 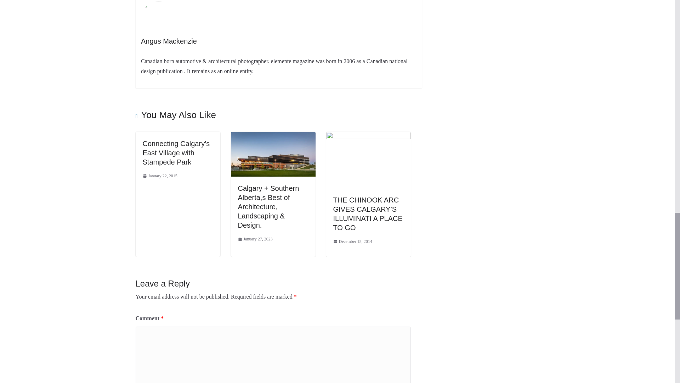 I want to click on January 22, 2015, so click(x=159, y=176).